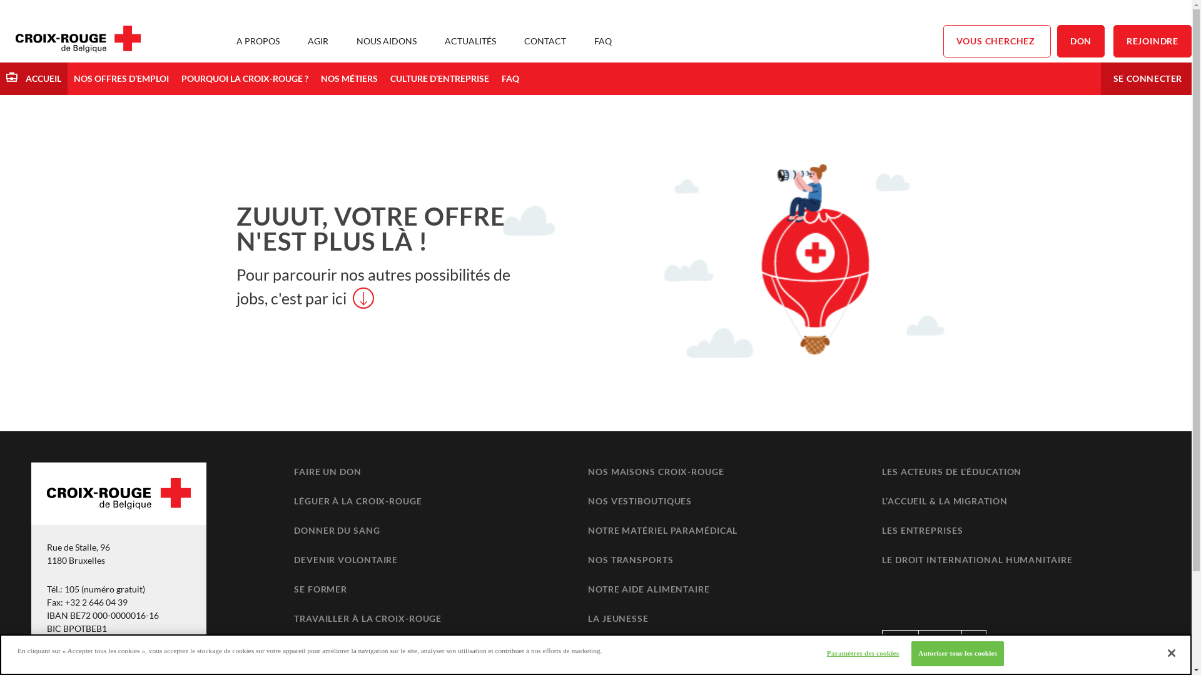  Describe the element at coordinates (631, 560) in the screenshot. I see `NOS TRANSPORTS` at that location.